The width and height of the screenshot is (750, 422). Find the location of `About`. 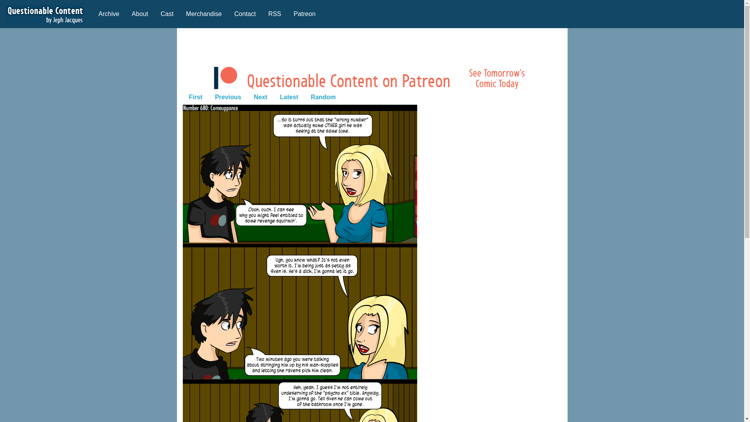

About is located at coordinates (140, 14).